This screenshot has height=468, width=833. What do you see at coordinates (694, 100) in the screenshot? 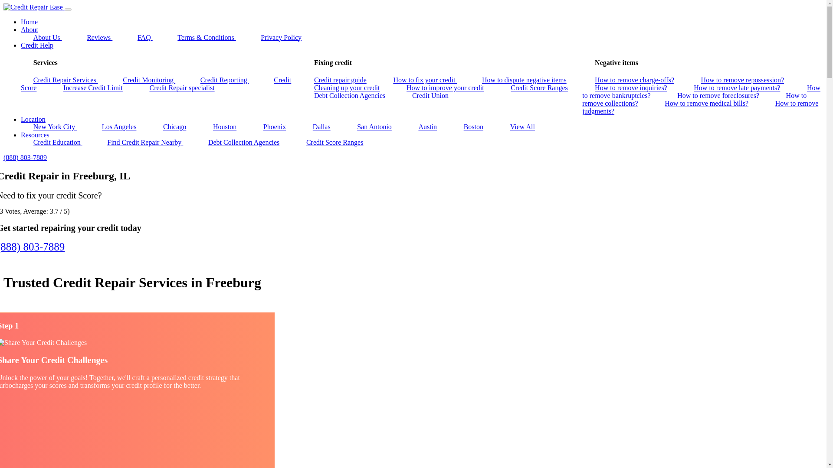
I see `How to remove collections?` at bounding box center [694, 100].